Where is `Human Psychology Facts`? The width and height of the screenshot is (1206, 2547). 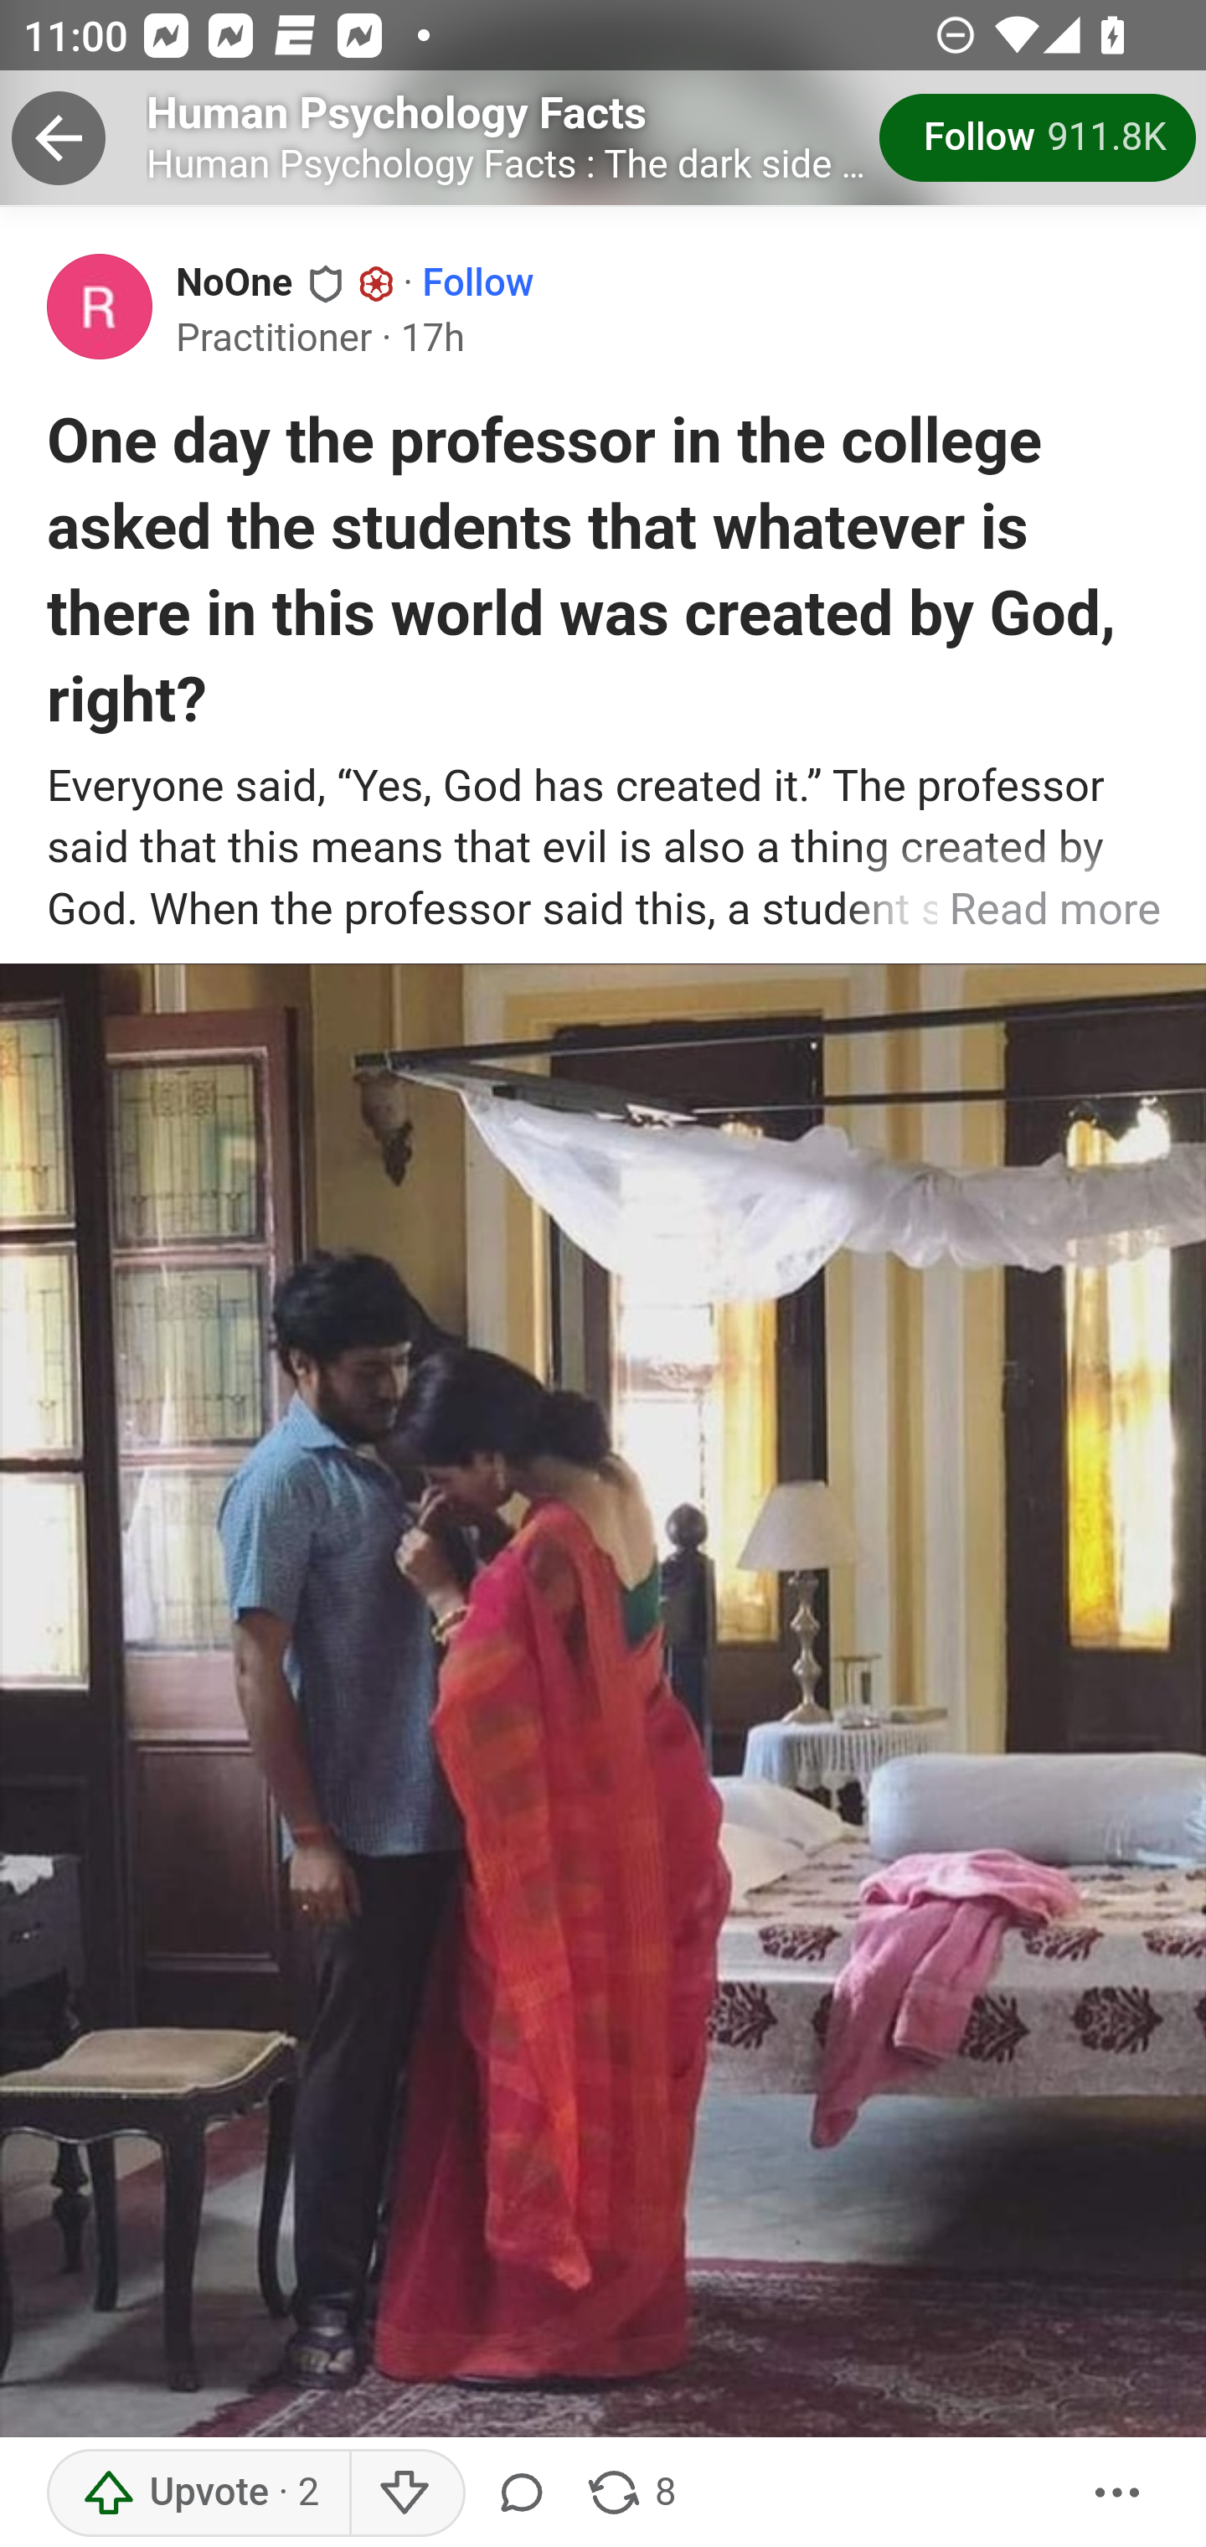 Human Psychology Facts is located at coordinates (397, 112).